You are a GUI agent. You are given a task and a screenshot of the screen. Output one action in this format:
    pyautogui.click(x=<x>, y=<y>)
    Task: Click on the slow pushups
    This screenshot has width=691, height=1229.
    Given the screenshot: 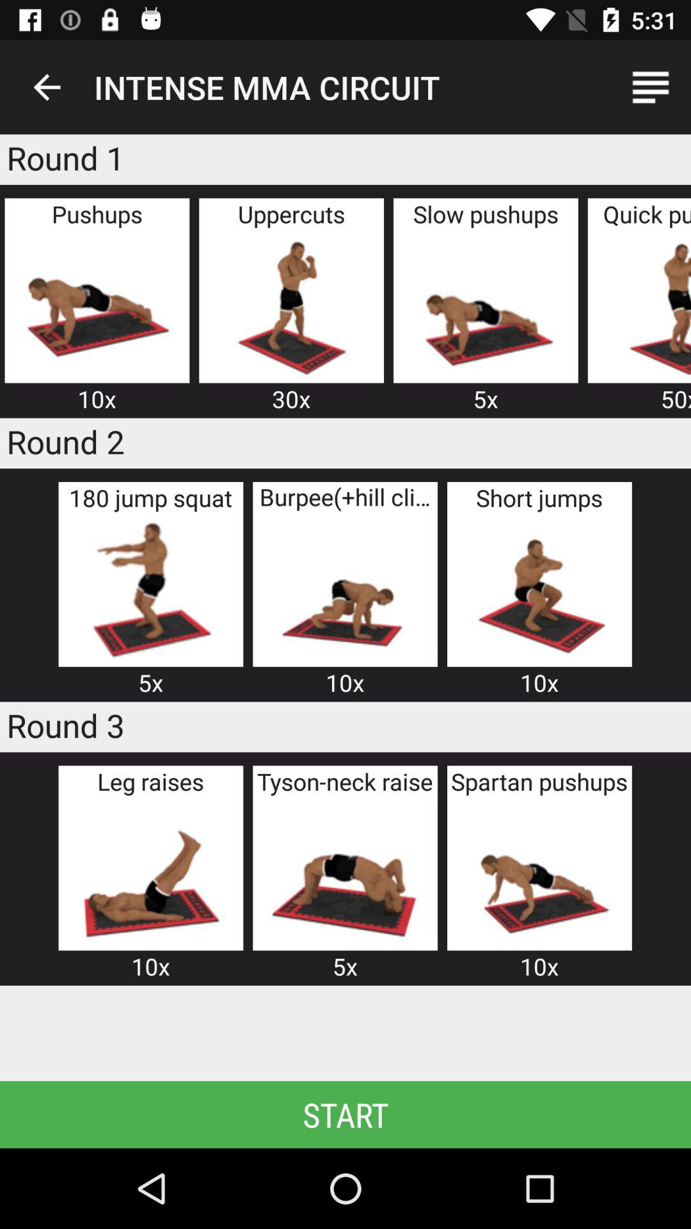 What is the action you would take?
    pyautogui.click(x=485, y=306)
    